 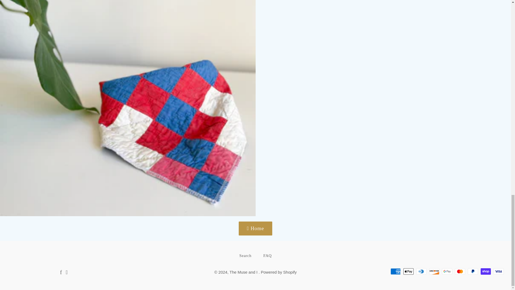 I want to click on Visa, so click(x=498, y=271).